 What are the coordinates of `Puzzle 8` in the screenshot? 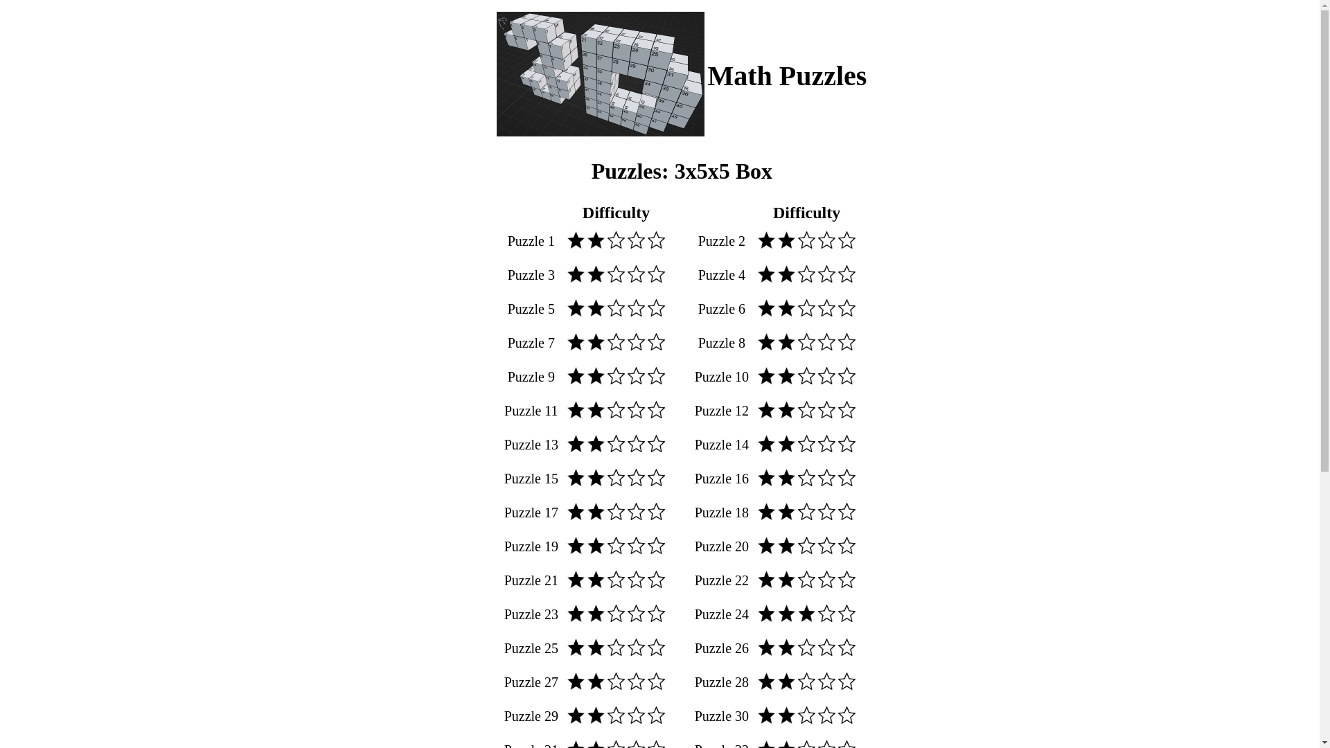 It's located at (722, 343).